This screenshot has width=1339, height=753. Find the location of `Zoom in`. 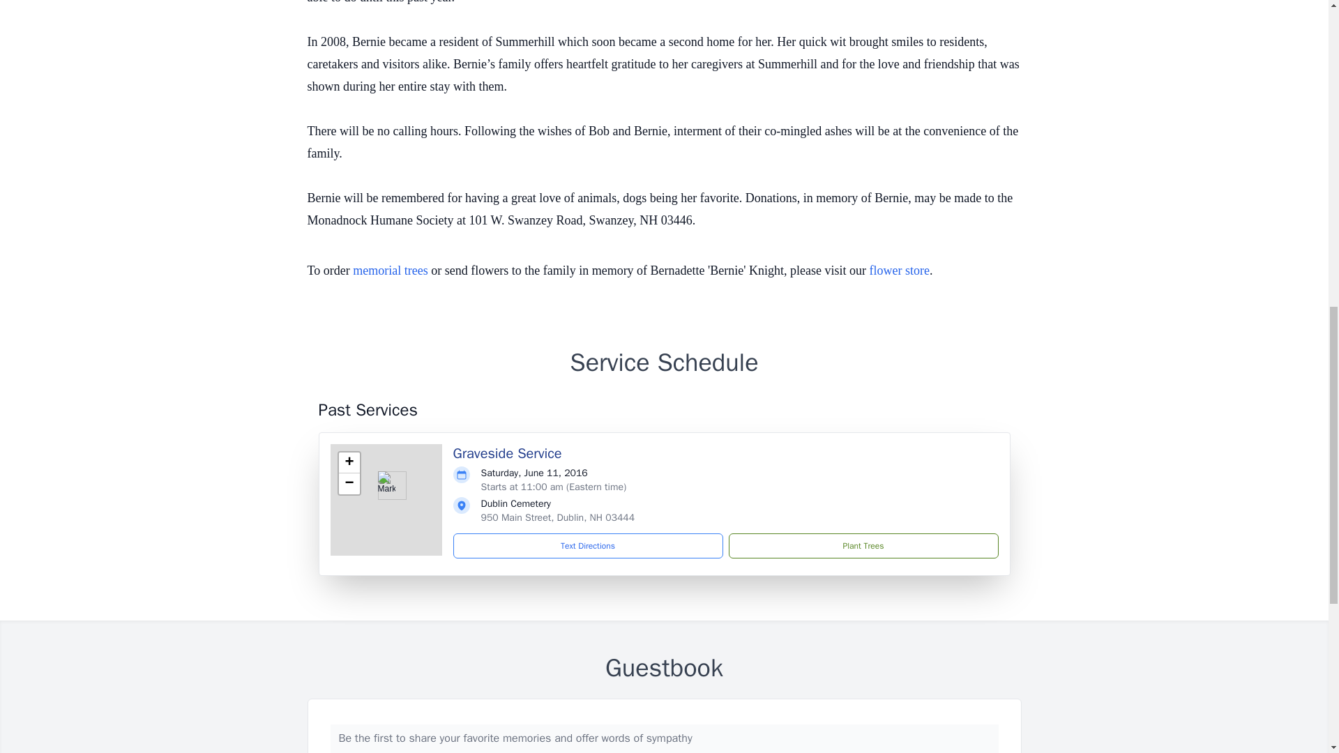

Zoom in is located at coordinates (349, 463).